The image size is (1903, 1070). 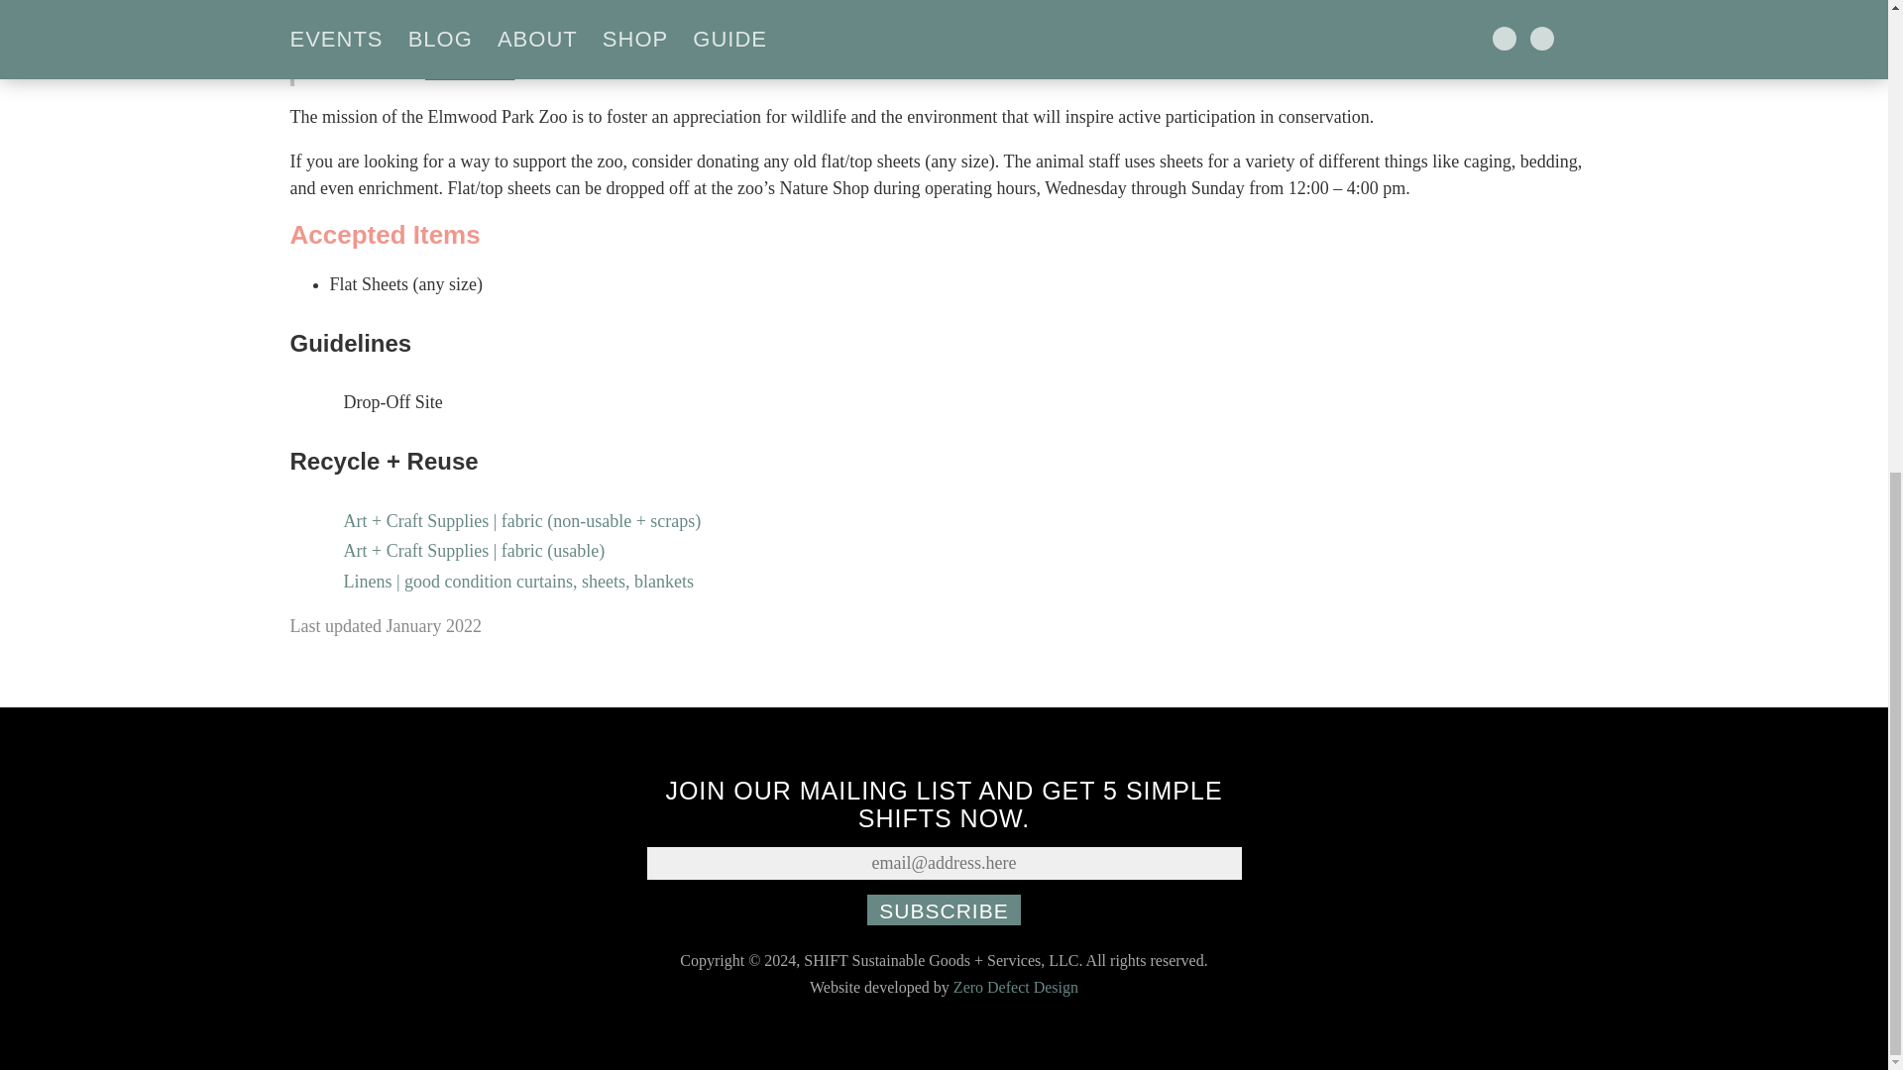 What do you see at coordinates (1015, 987) in the screenshot?
I see `Zero Defect Design` at bounding box center [1015, 987].